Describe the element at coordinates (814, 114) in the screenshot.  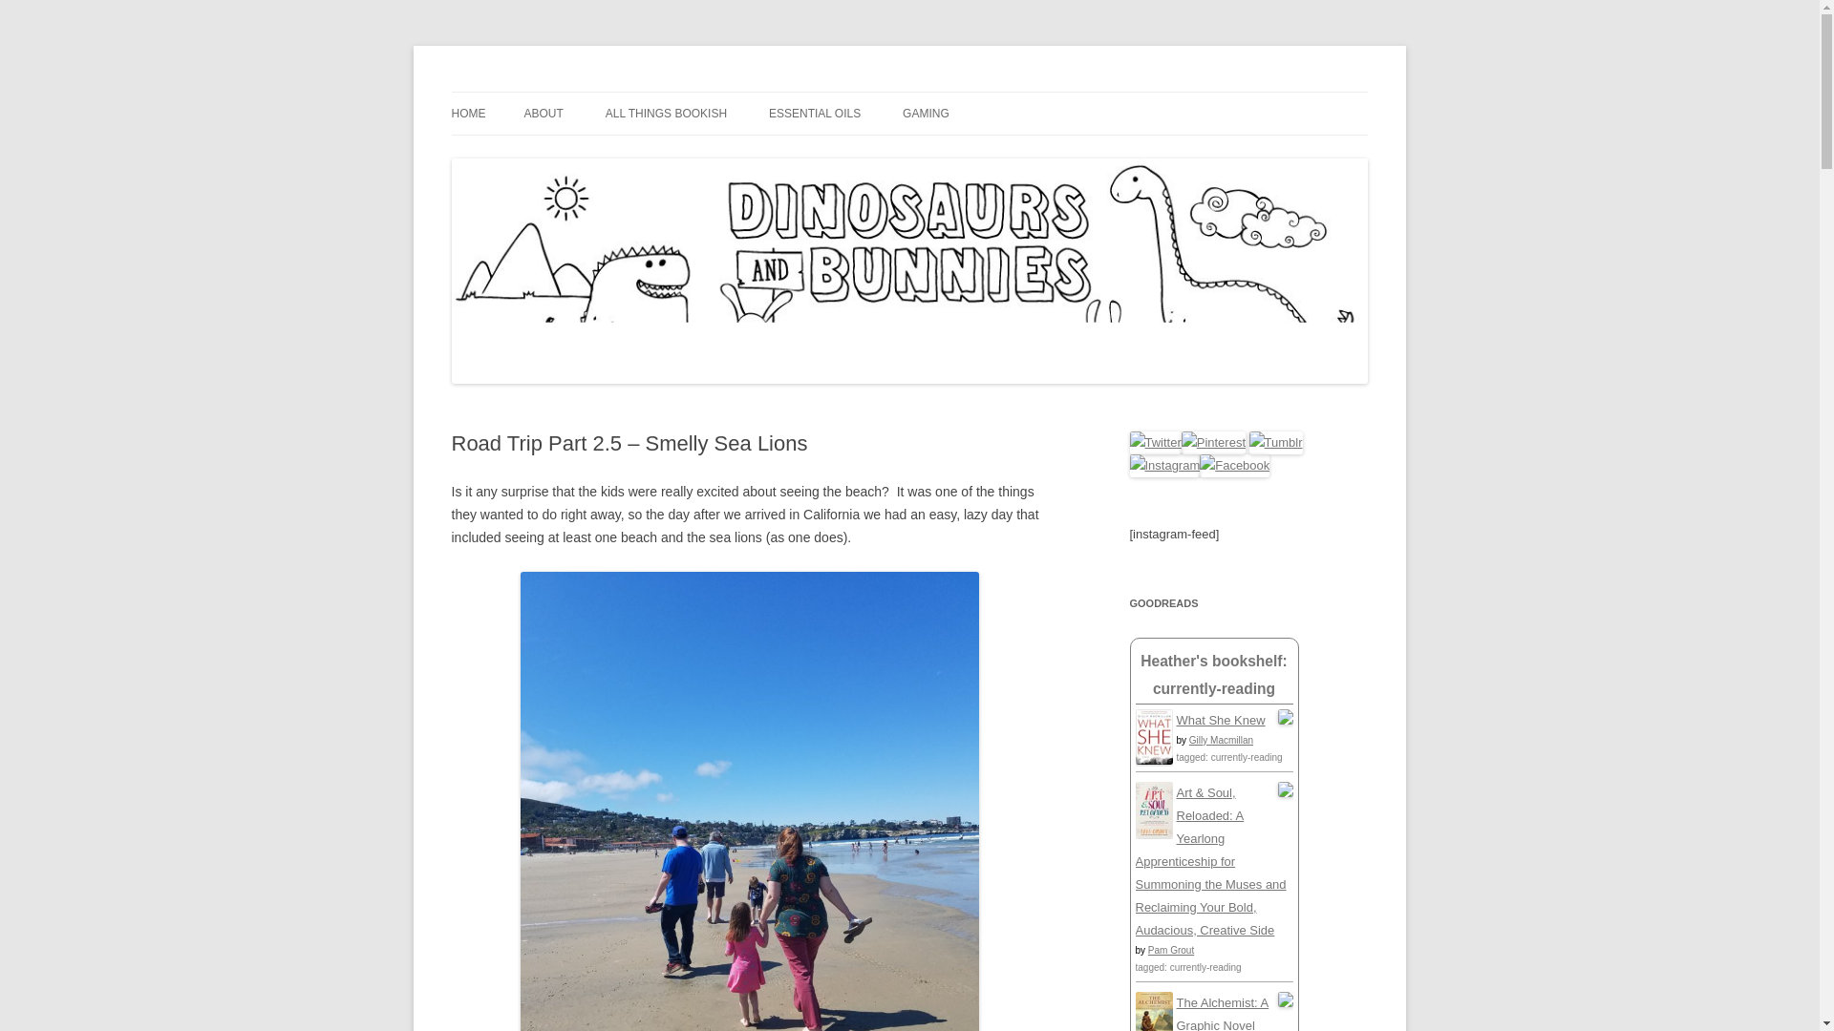
I see `ESSENTIAL OILS` at that location.